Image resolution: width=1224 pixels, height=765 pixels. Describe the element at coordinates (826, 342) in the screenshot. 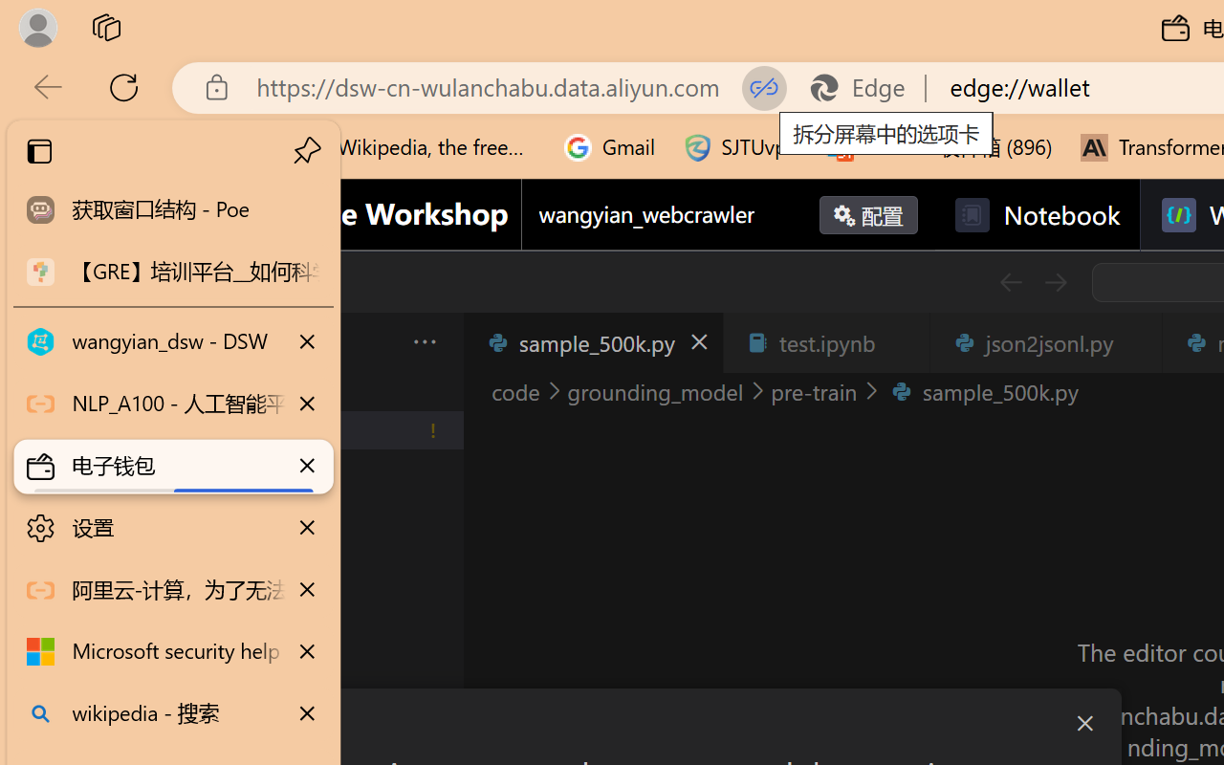

I see `test.ipynb` at that location.